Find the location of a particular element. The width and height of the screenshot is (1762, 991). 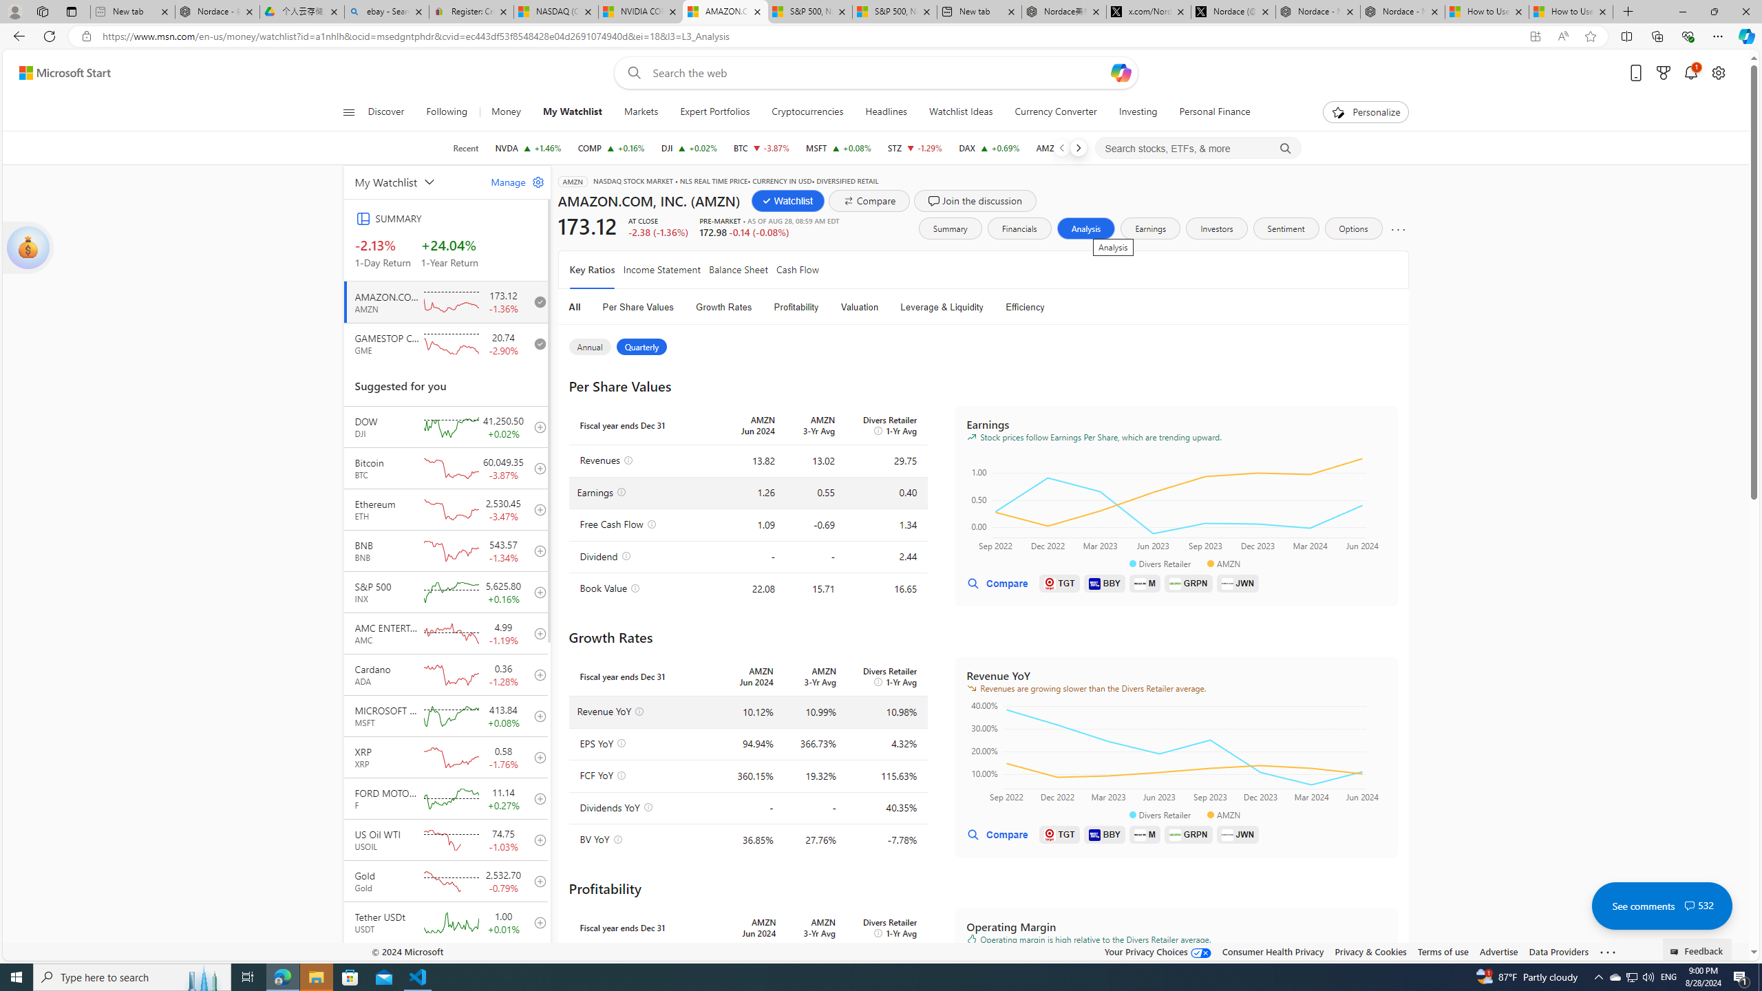

Recent is located at coordinates (465, 148).